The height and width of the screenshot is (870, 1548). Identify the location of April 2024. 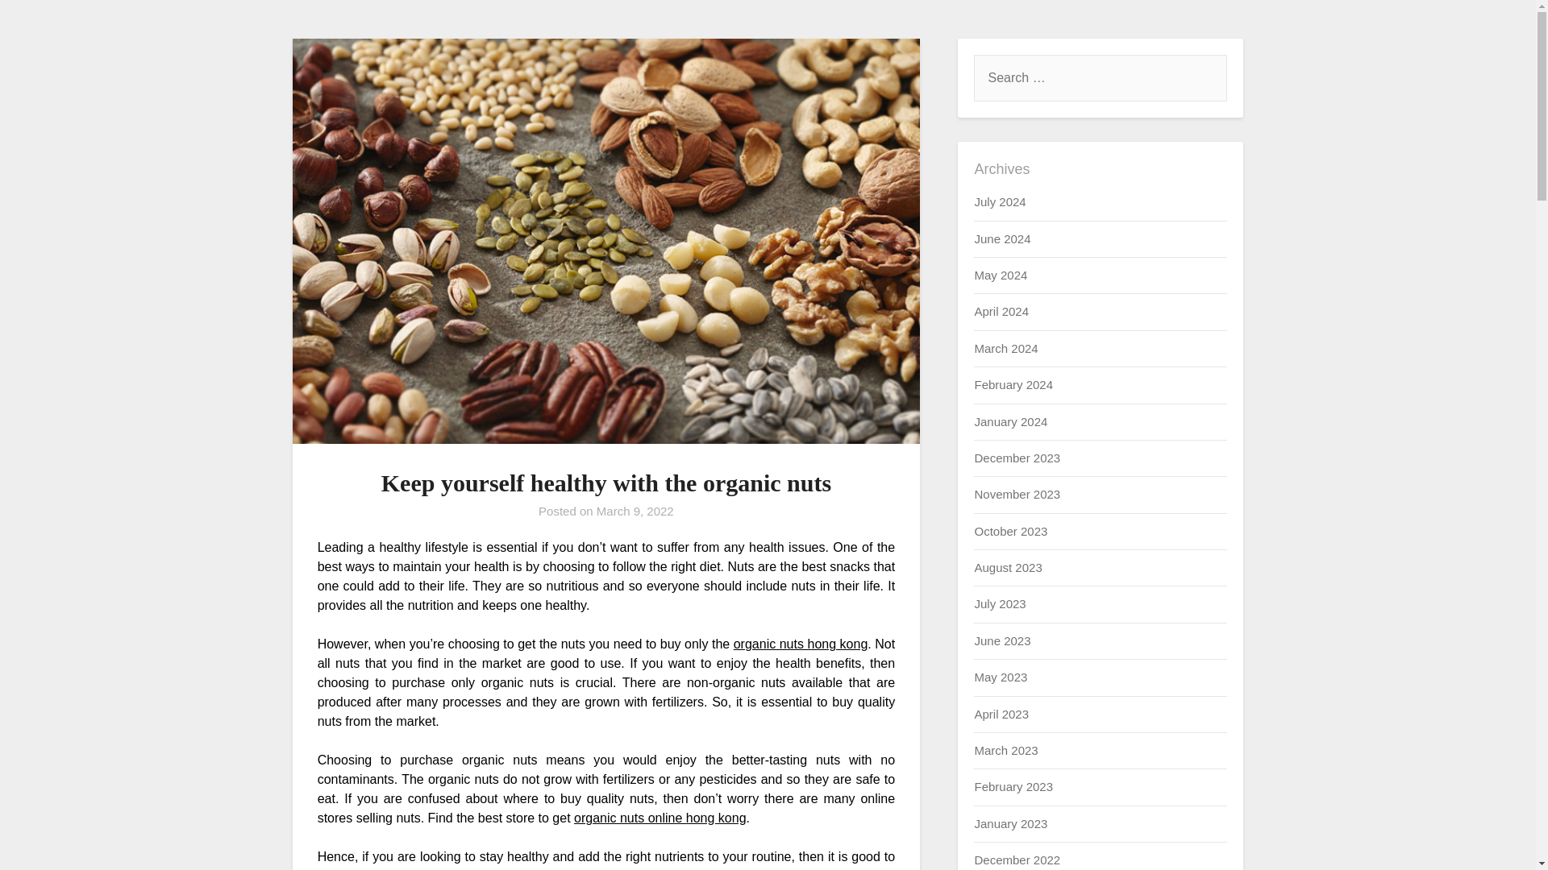
(1001, 311).